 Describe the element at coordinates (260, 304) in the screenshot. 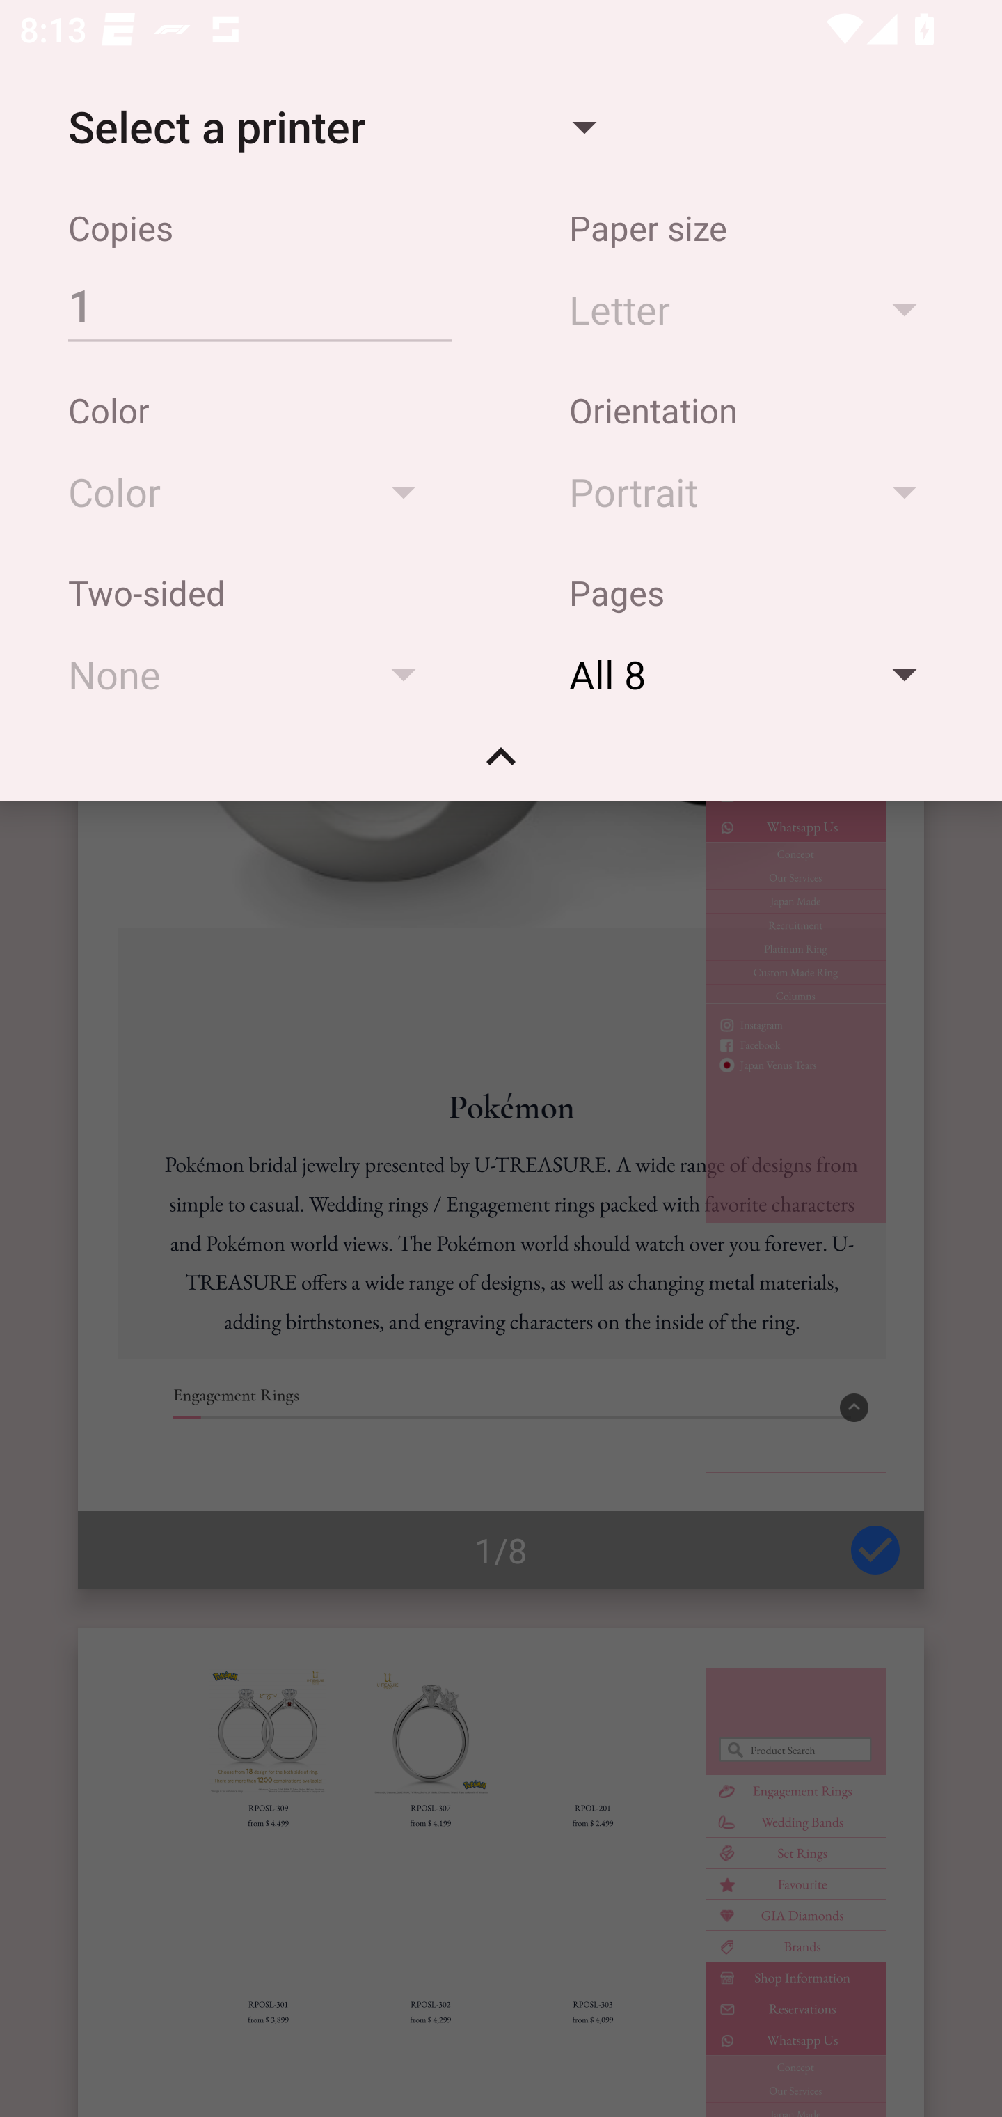

I see `1` at that location.